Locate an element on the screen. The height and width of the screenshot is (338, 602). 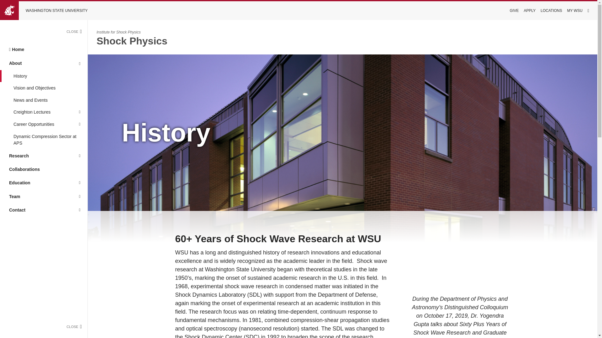
Research is located at coordinates (36, 156).